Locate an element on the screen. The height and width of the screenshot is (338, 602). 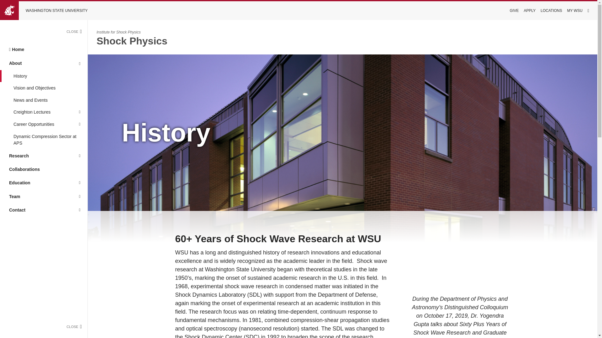
Research is located at coordinates (36, 156).